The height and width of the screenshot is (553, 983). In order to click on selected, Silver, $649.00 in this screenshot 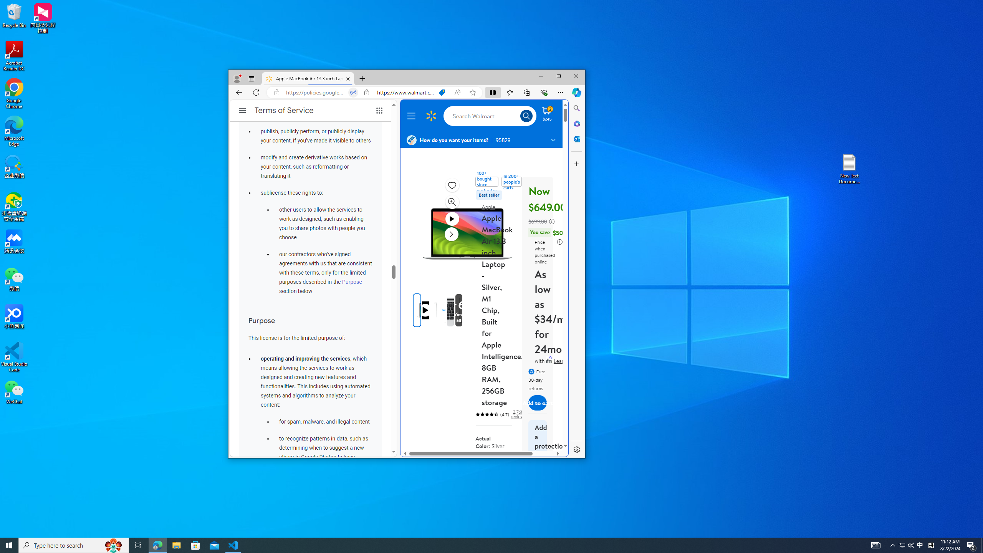, I will do `click(503, 468)`.